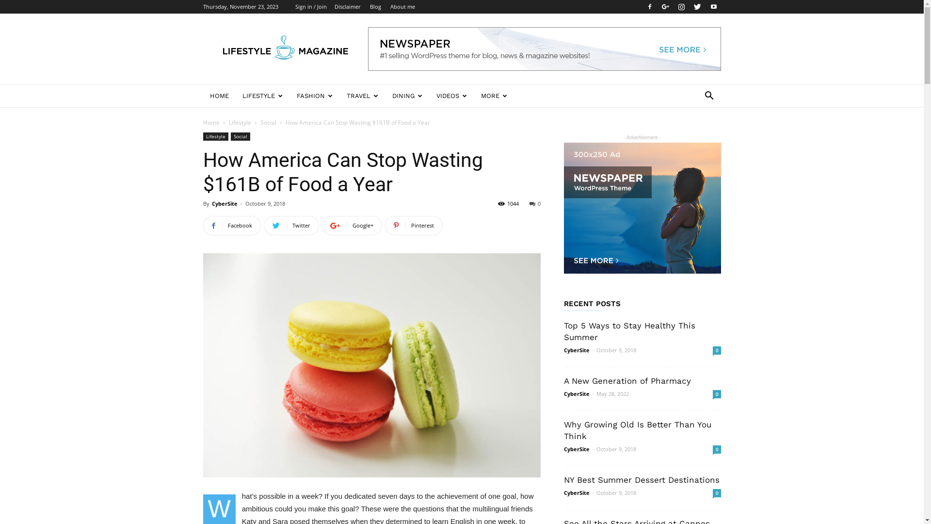 This screenshot has width=931, height=524. Describe the element at coordinates (263, 96) in the screenshot. I see `LIFESTYLE` at that location.